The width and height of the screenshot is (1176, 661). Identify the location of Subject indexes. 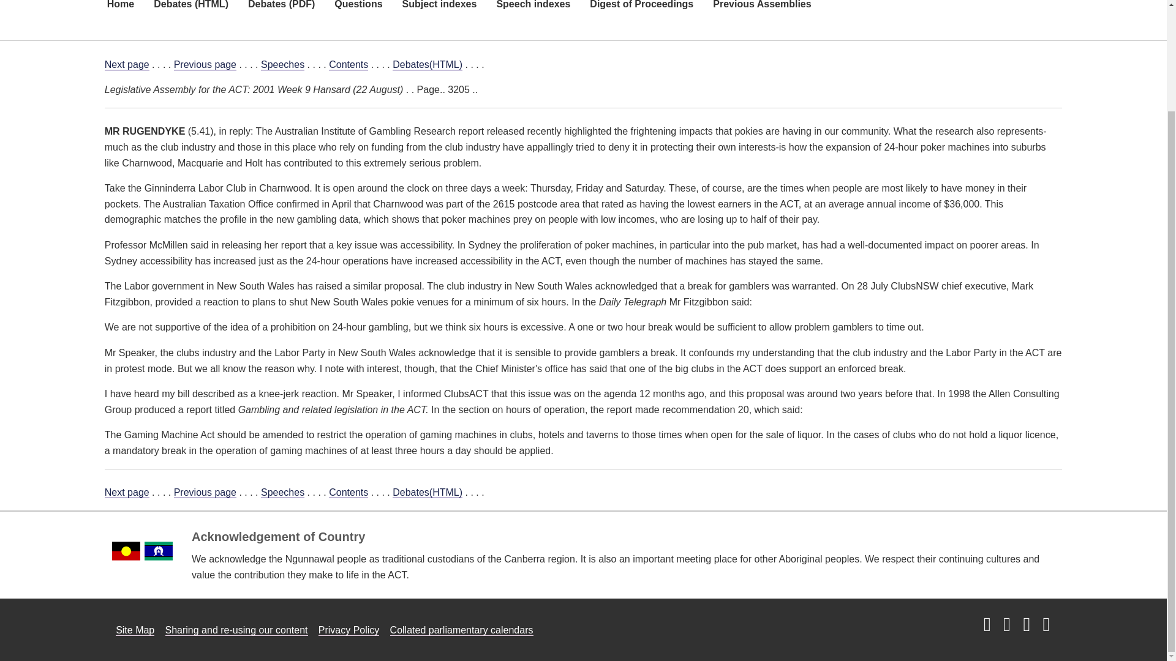
(440, 15).